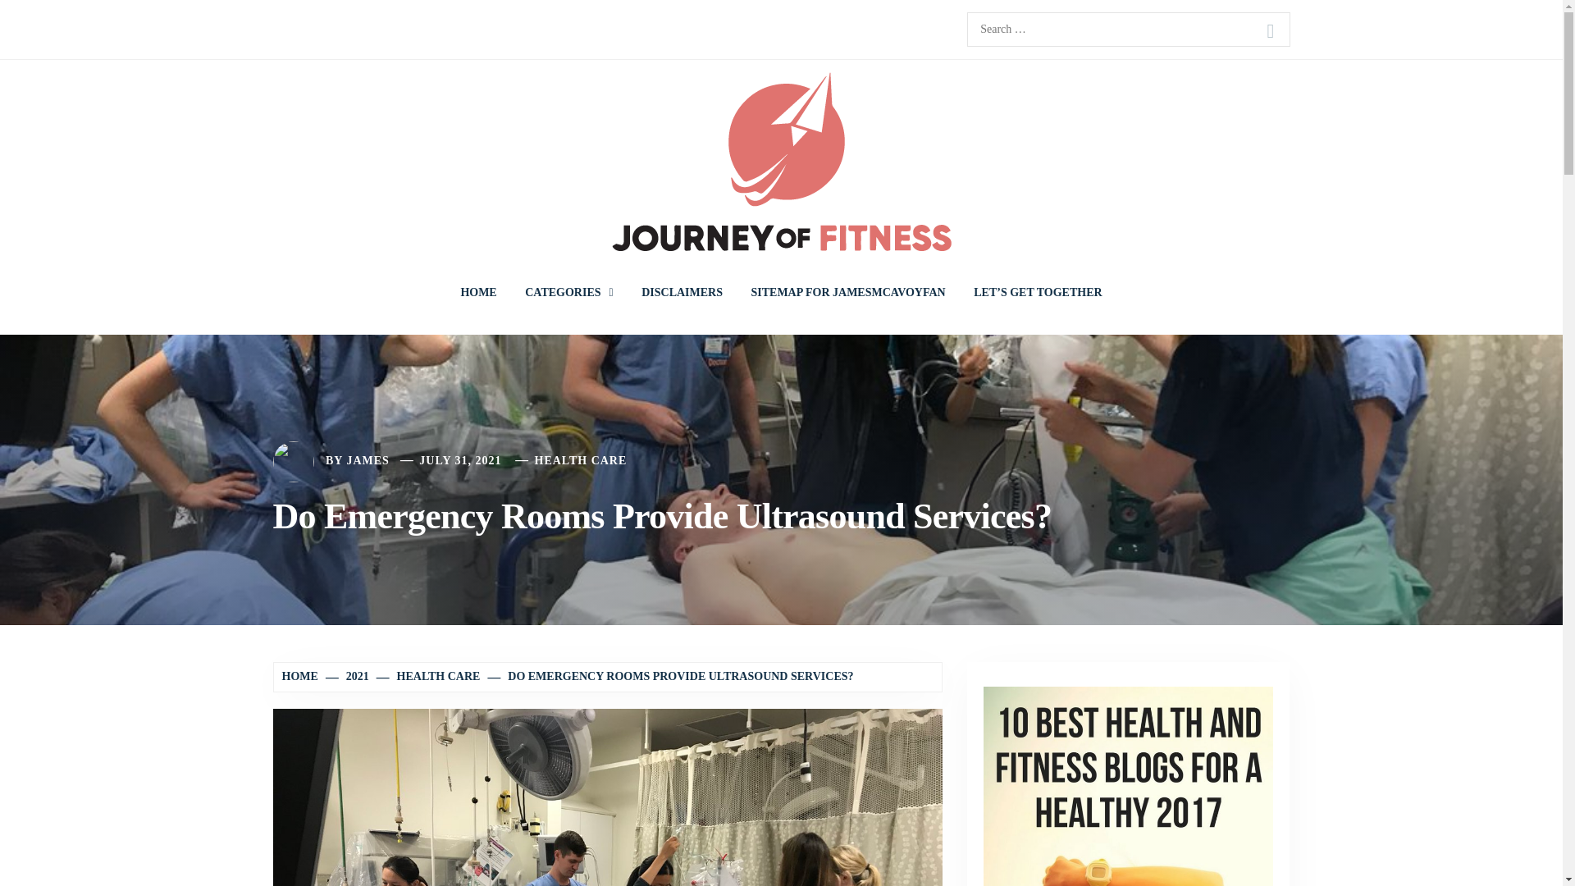  What do you see at coordinates (302, 676) in the screenshot?
I see `HOME` at bounding box center [302, 676].